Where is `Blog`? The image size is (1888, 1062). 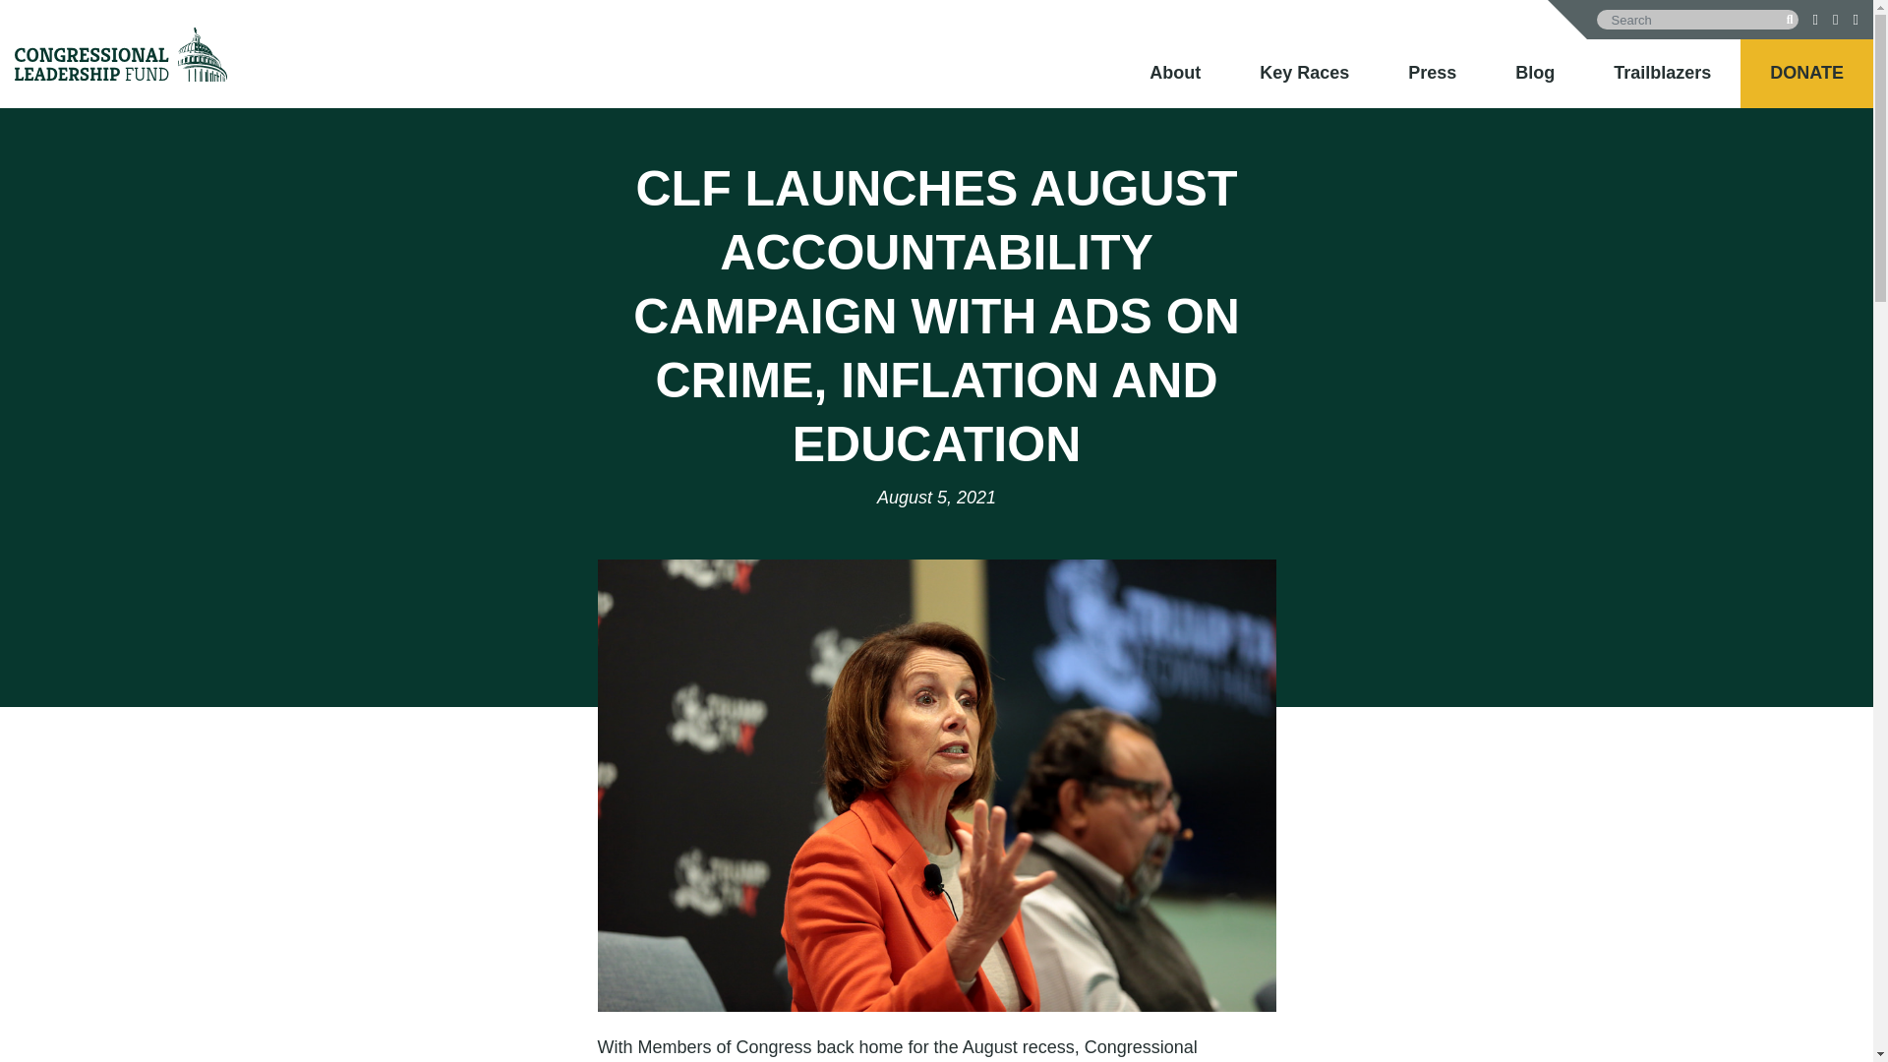 Blog is located at coordinates (1534, 73).